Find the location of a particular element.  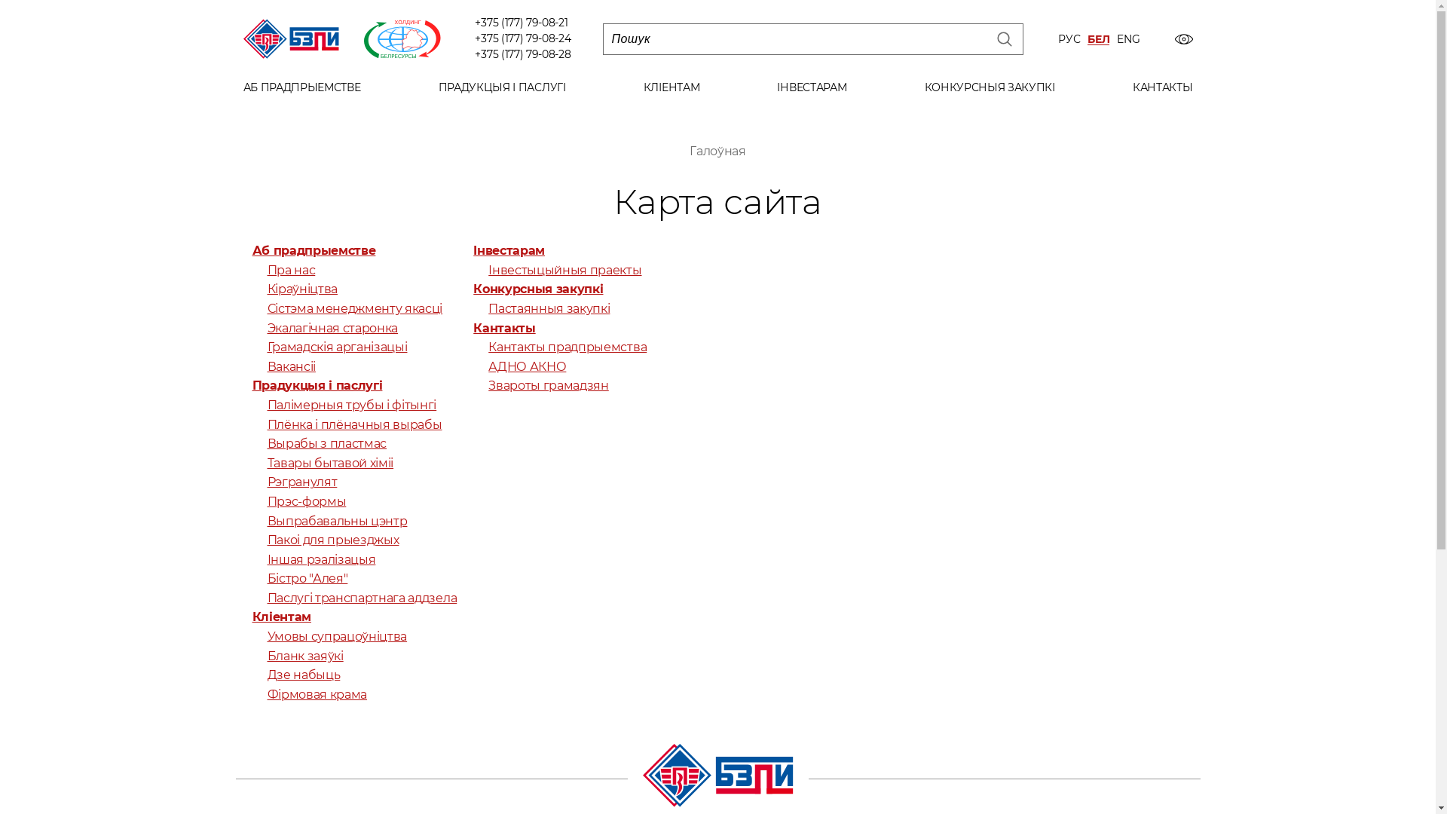

+375 (177) 79-08-21 is located at coordinates (522, 23).